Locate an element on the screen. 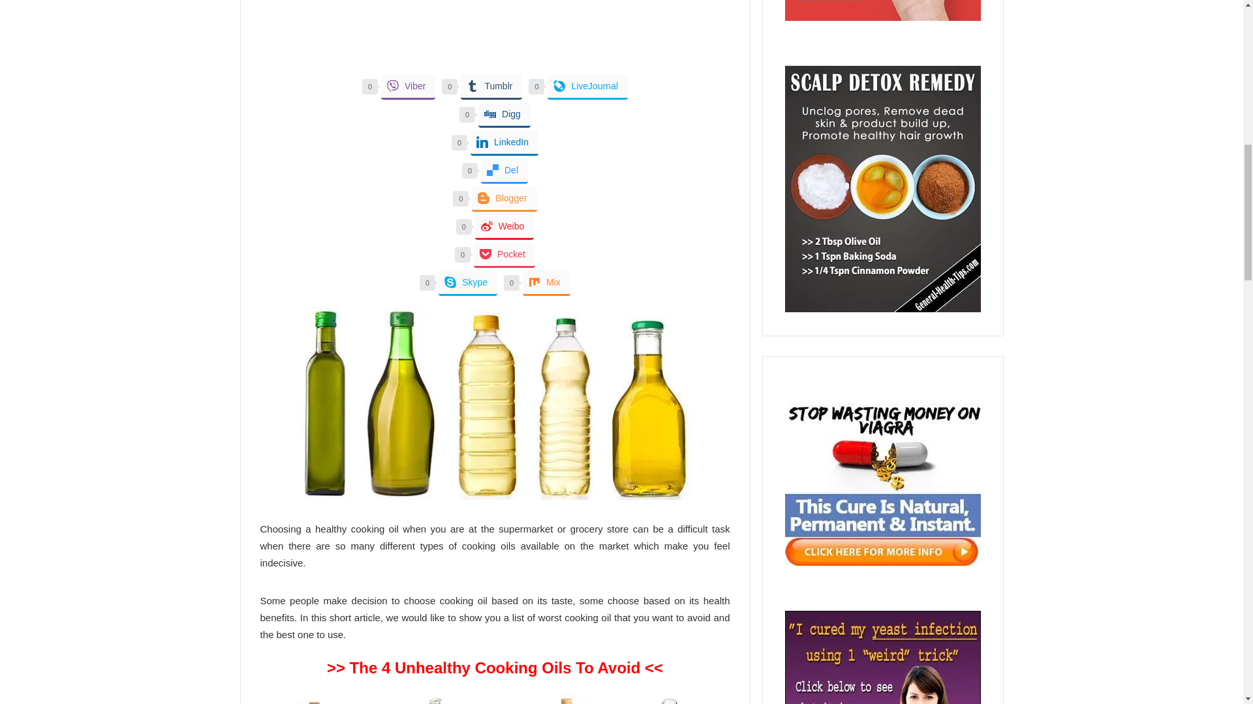 This screenshot has width=1253, height=704. Share on Viber is located at coordinates (407, 87).